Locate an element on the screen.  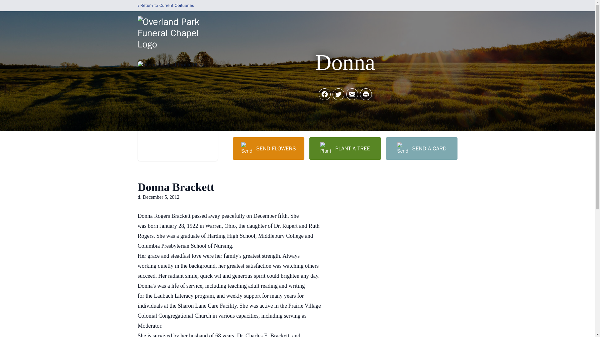
PLANT A TREE is located at coordinates (345, 148).